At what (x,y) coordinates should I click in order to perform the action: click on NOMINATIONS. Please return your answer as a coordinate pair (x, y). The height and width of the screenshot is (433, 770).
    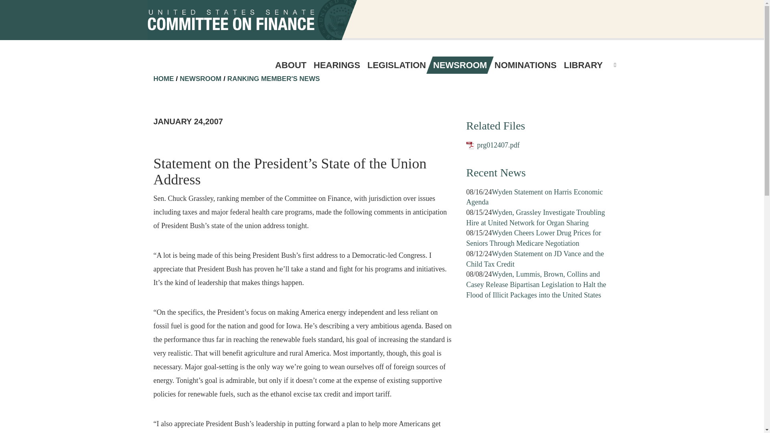
    Looking at the image, I should click on (525, 65).